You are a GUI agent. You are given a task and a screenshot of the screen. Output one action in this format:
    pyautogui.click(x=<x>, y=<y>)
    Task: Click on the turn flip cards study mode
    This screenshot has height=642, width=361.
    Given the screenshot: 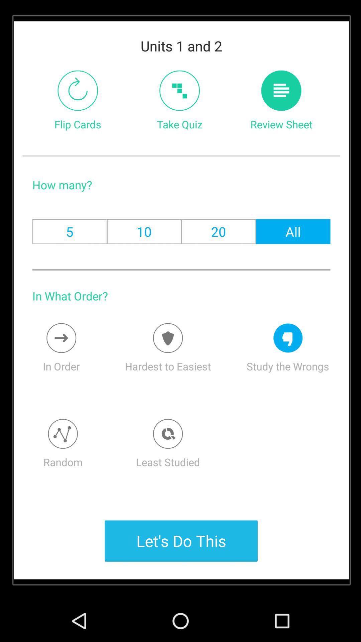 What is the action you would take?
    pyautogui.click(x=78, y=90)
    